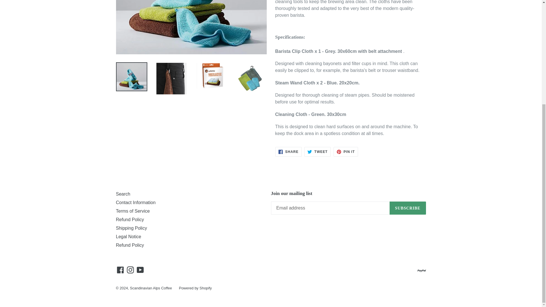 The image size is (546, 307). What do you see at coordinates (317, 152) in the screenshot?
I see `Search` at bounding box center [317, 152].